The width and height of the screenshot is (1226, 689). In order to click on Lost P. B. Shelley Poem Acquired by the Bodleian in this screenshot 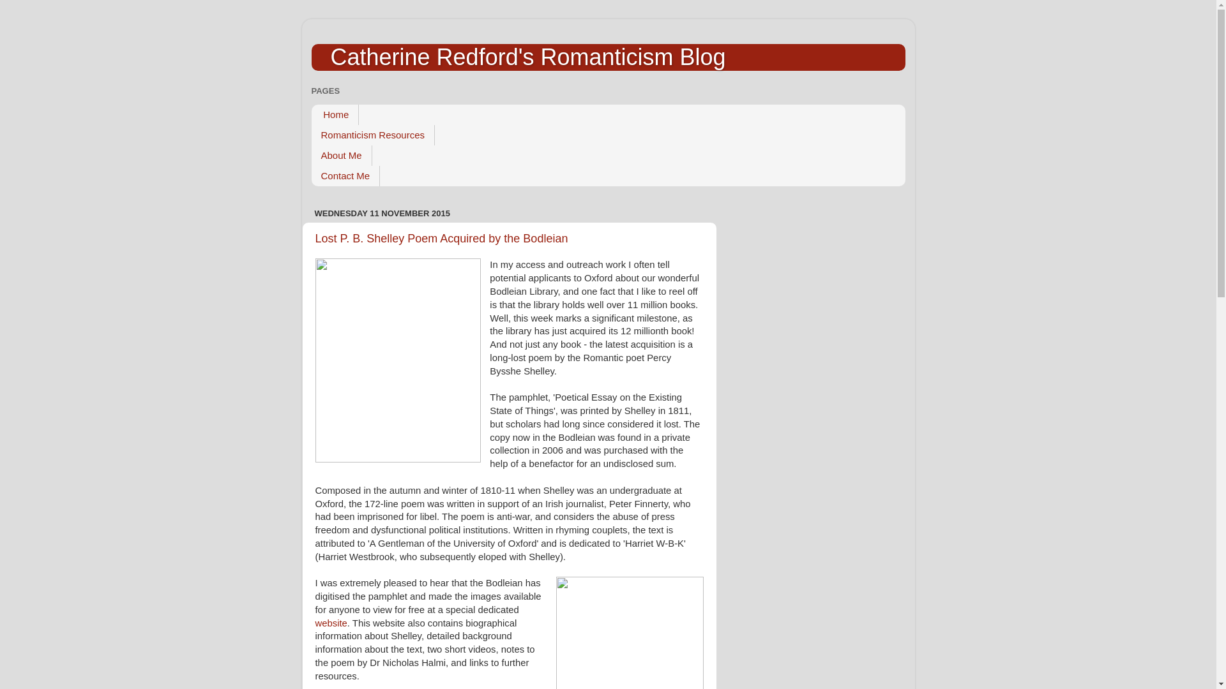, I will do `click(442, 239)`.